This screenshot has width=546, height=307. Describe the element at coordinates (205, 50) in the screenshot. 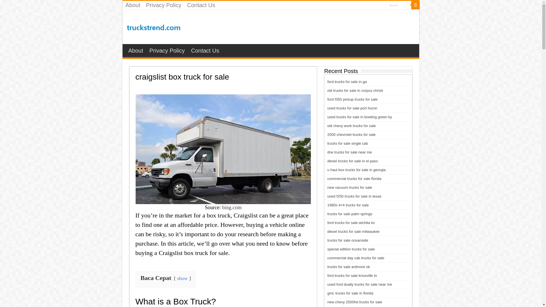

I see `Contact Us` at that location.